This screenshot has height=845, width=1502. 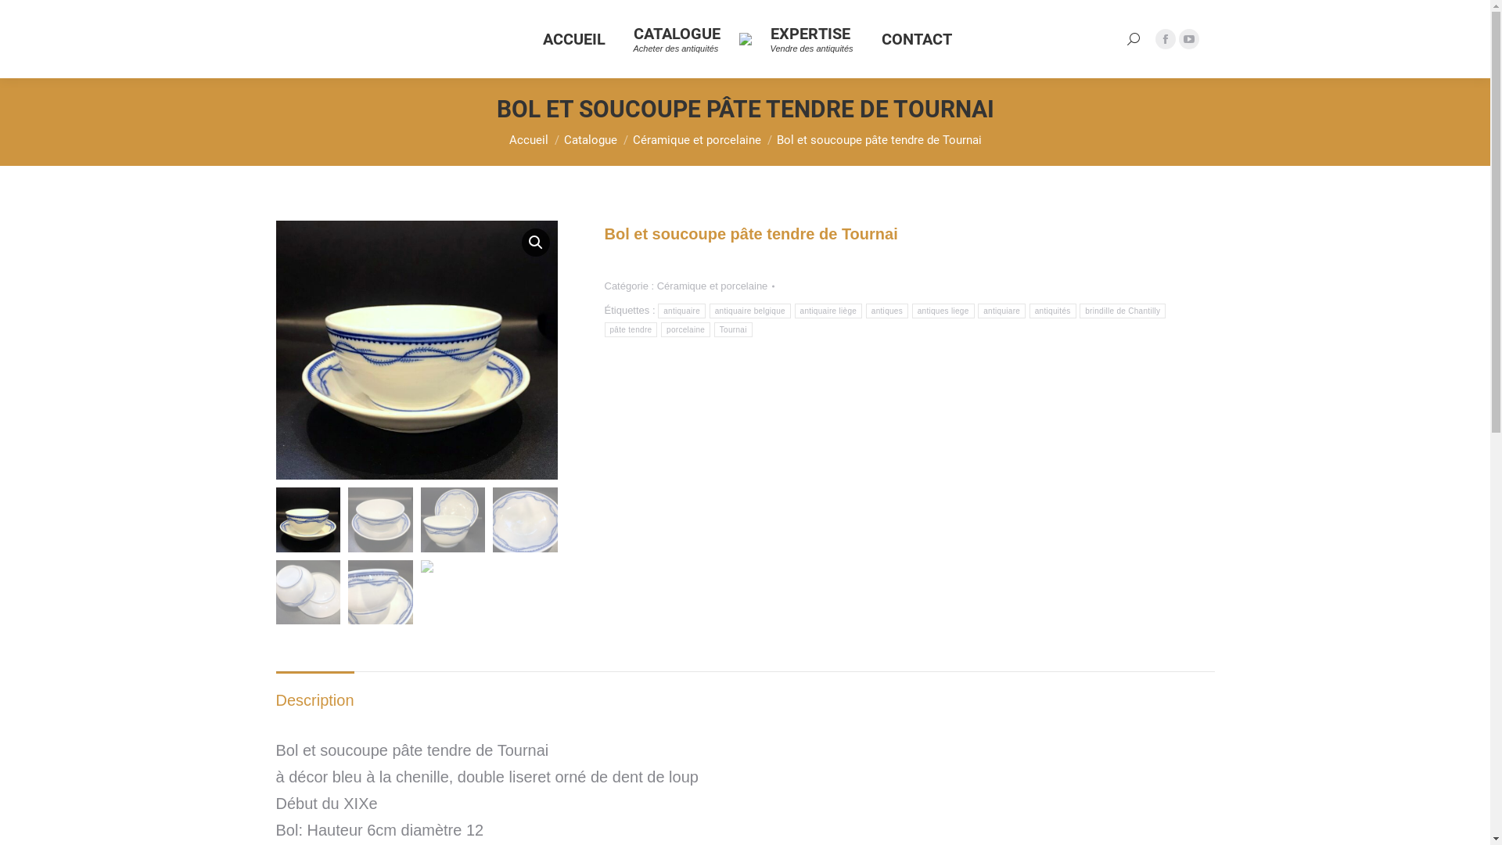 What do you see at coordinates (685, 330) in the screenshot?
I see `porcelaine` at bounding box center [685, 330].